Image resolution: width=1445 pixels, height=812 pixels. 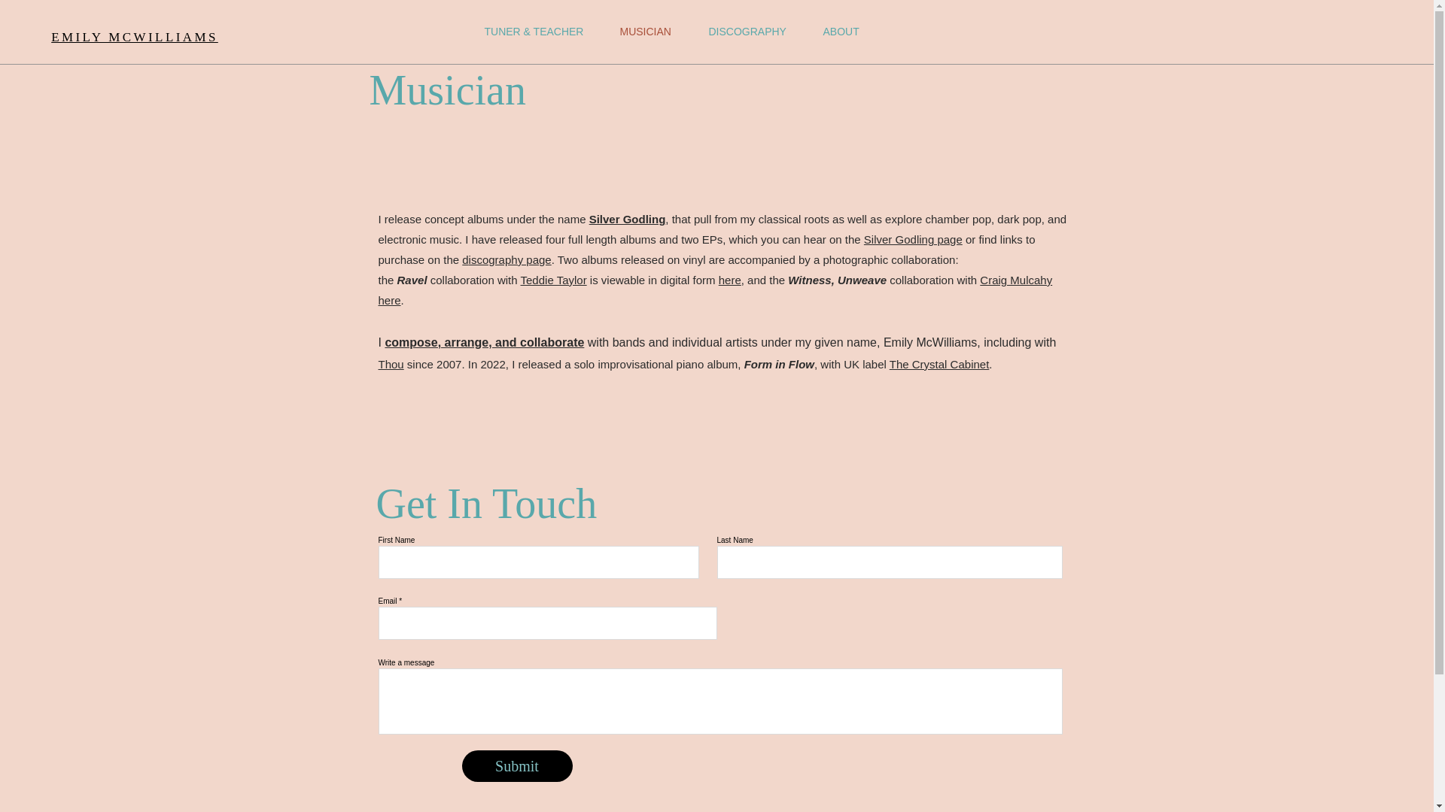 I want to click on MUSICIAN, so click(x=644, y=32).